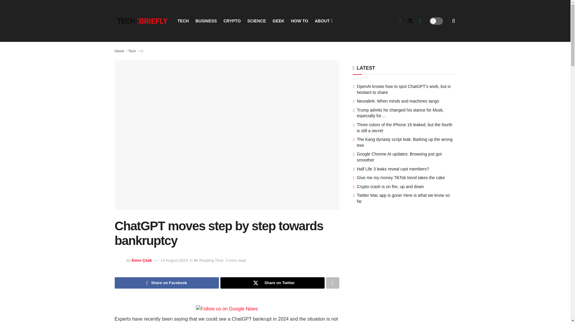 The height and width of the screenshot is (323, 575). What do you see at coordinates (132, 51) in the screenshot?
I see `Tech` at bounding box center [132, 51].